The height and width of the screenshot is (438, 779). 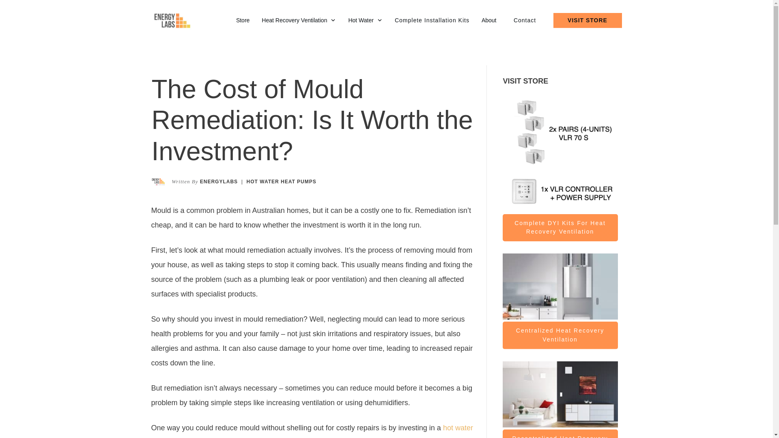 I want to click on ENERGYLABS, so click(x=219, y=181).